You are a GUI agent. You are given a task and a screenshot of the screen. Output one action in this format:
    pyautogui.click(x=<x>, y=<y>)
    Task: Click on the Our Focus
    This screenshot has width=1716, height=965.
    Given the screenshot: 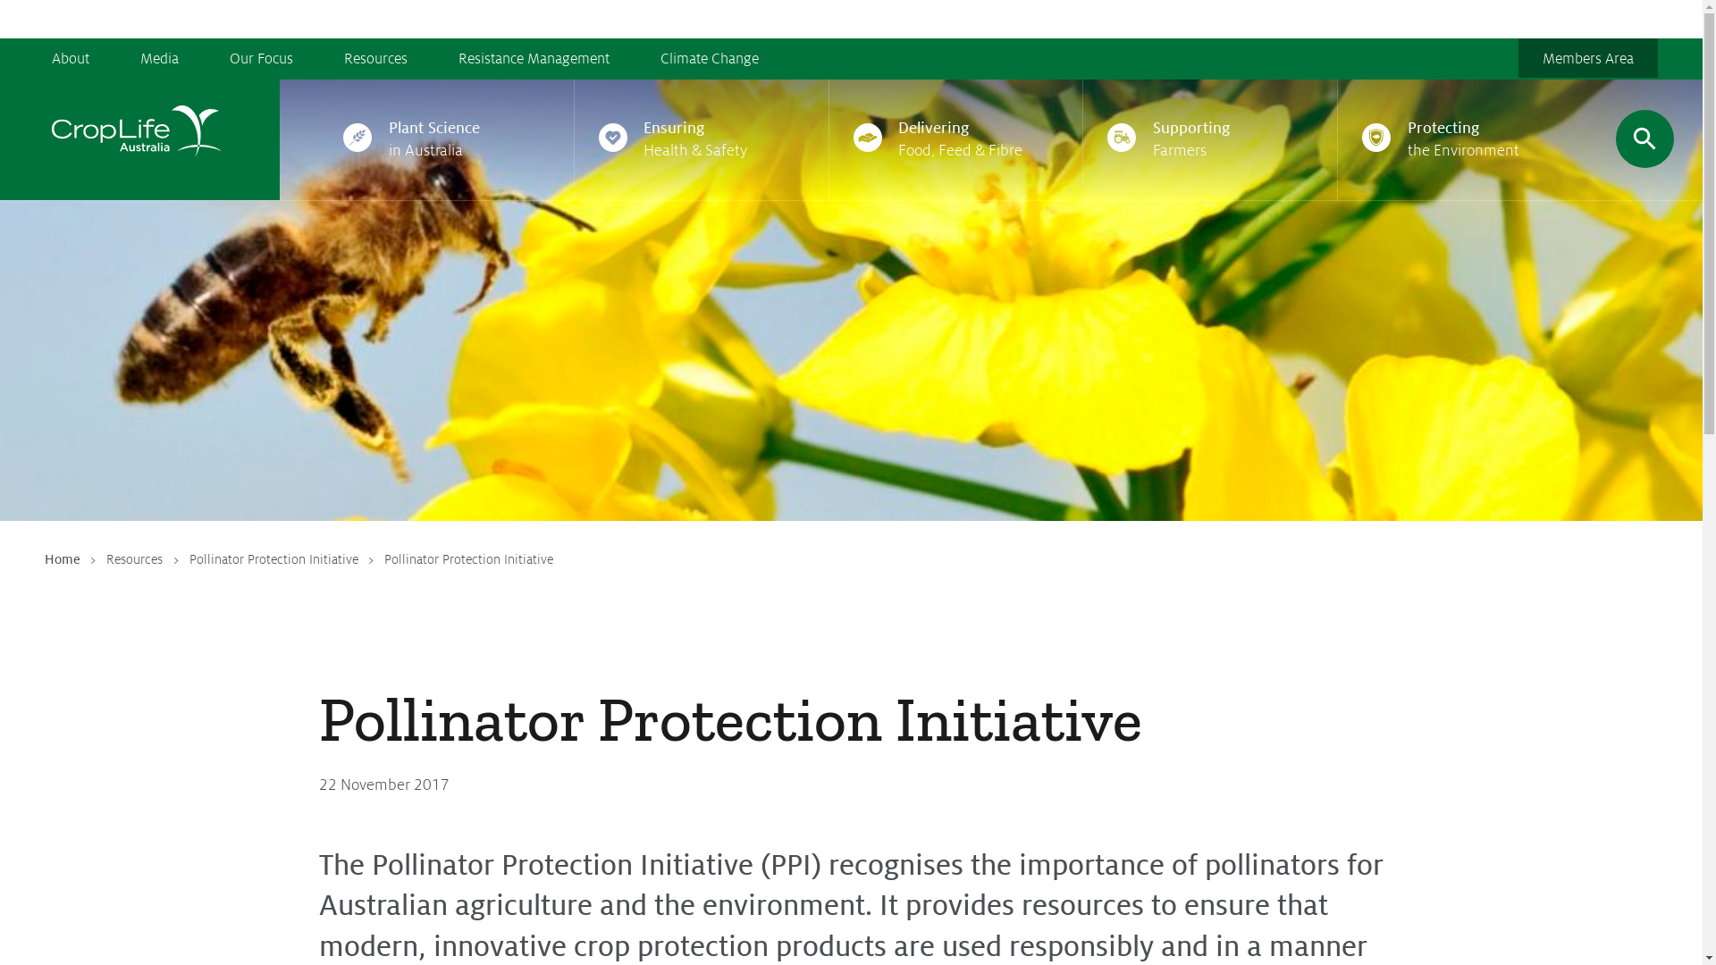 What is the action you would take?
    pyautogui.click(x=261, y=58)
    